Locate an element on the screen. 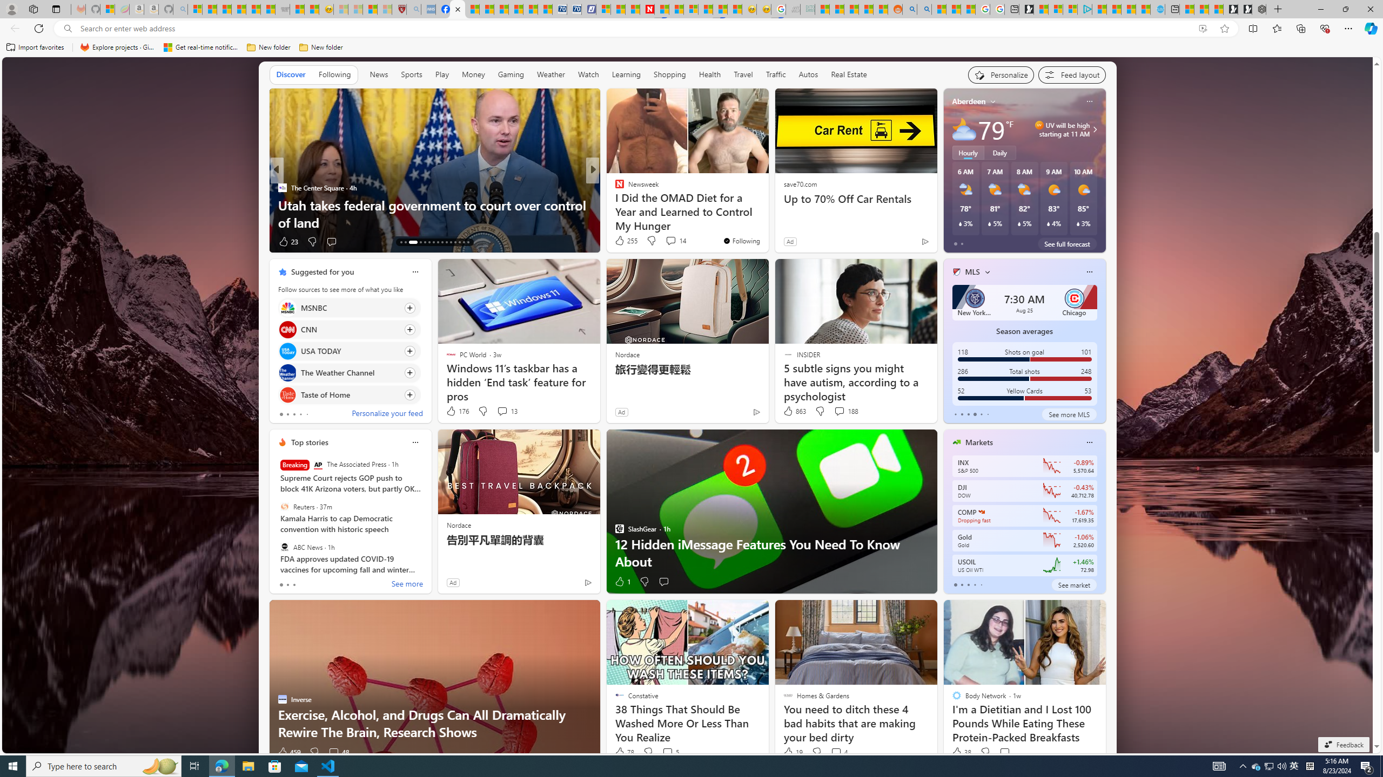 This screenshot has height=777, width=1383. XDA Developers is located at coordinates (614, 187).